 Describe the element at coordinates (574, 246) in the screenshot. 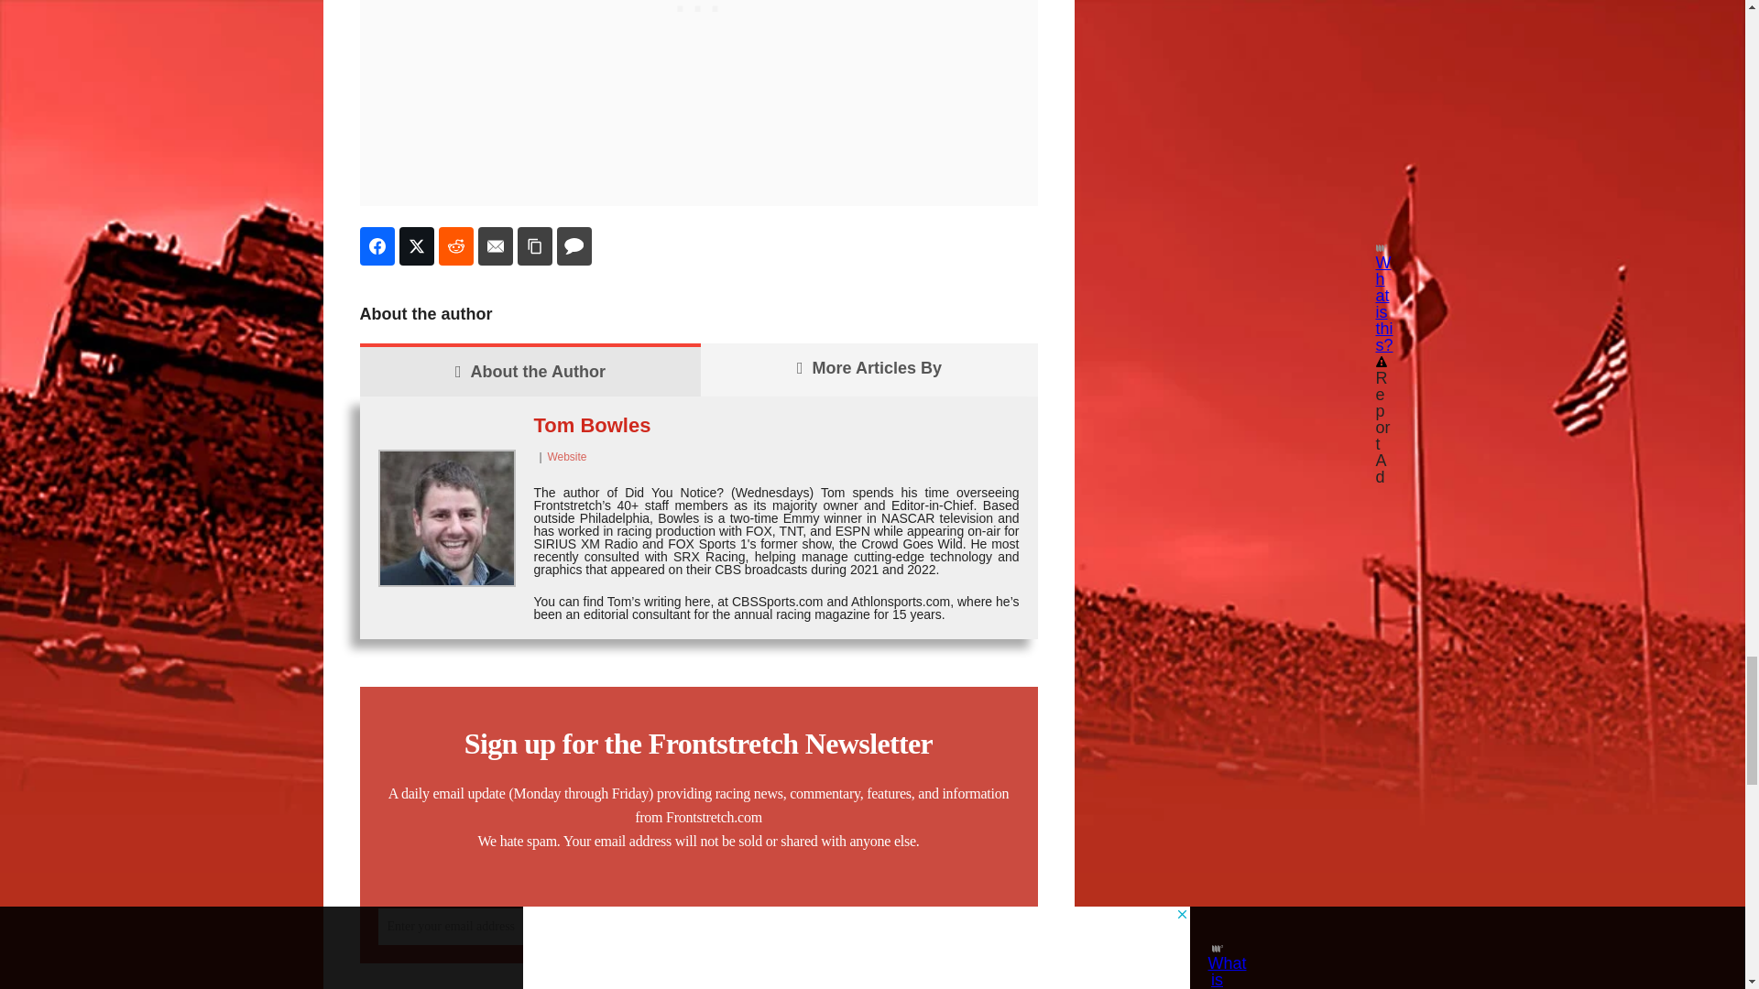

I see `Share on Comments` at that location.